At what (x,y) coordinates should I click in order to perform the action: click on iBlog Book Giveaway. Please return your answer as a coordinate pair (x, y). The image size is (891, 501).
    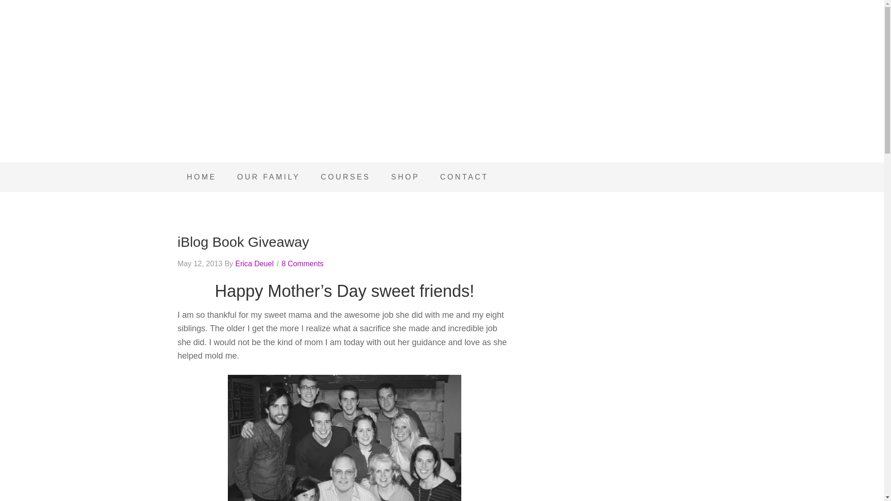
    Looking at the image, I should click on (243, 242).